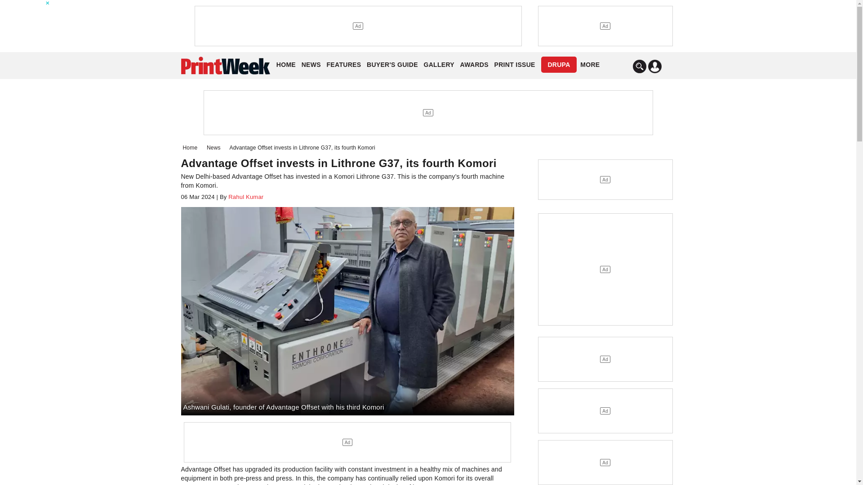 The width and height of the screenshot is (863, 485). I want to click on AWARDS, so click(474, 65).